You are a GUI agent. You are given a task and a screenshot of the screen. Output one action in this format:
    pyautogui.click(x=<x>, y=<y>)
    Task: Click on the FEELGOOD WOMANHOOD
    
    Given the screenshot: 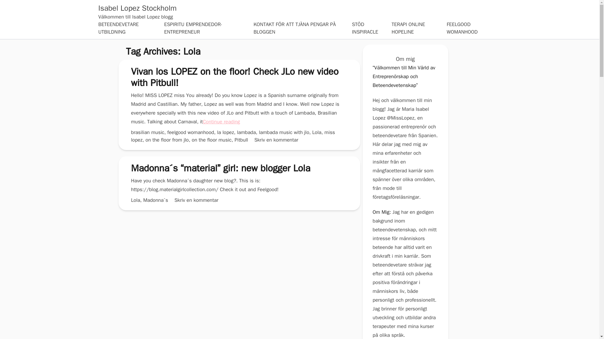 What is the action you would take?
    pyautogui.click(x=462, y=28)
    